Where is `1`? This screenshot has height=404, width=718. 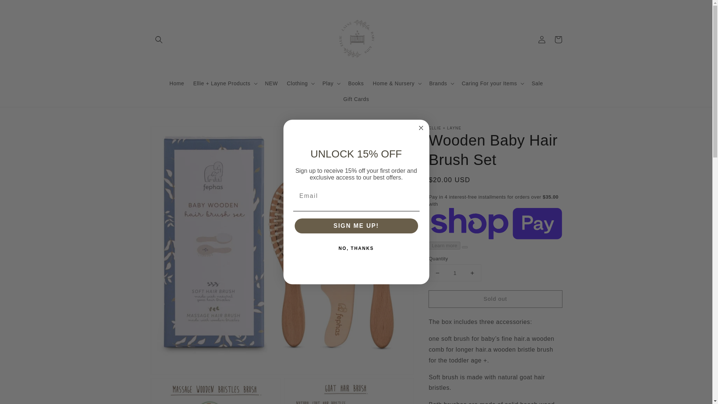 1 is located at coordinates (455, 273).